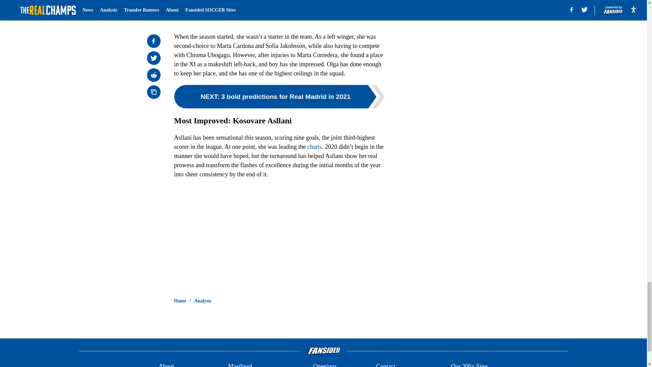 This screenshot has width=652, height=367. What do you see at coordinates (279, 97) in the screenshot?
I see `NEXT: 3 bold predictions for Real Madrid in 2021` at bounding box center [279, 97].